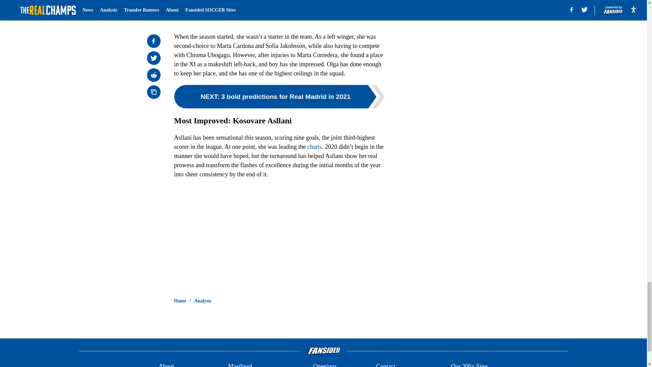 This screenshot has width=652, height=367. What do you see at coordinates (279, 97) in the screenshot?
I see `NEXT: 3 bold predictions for Real Madrid in 2021` at bounding box center [279, 97].